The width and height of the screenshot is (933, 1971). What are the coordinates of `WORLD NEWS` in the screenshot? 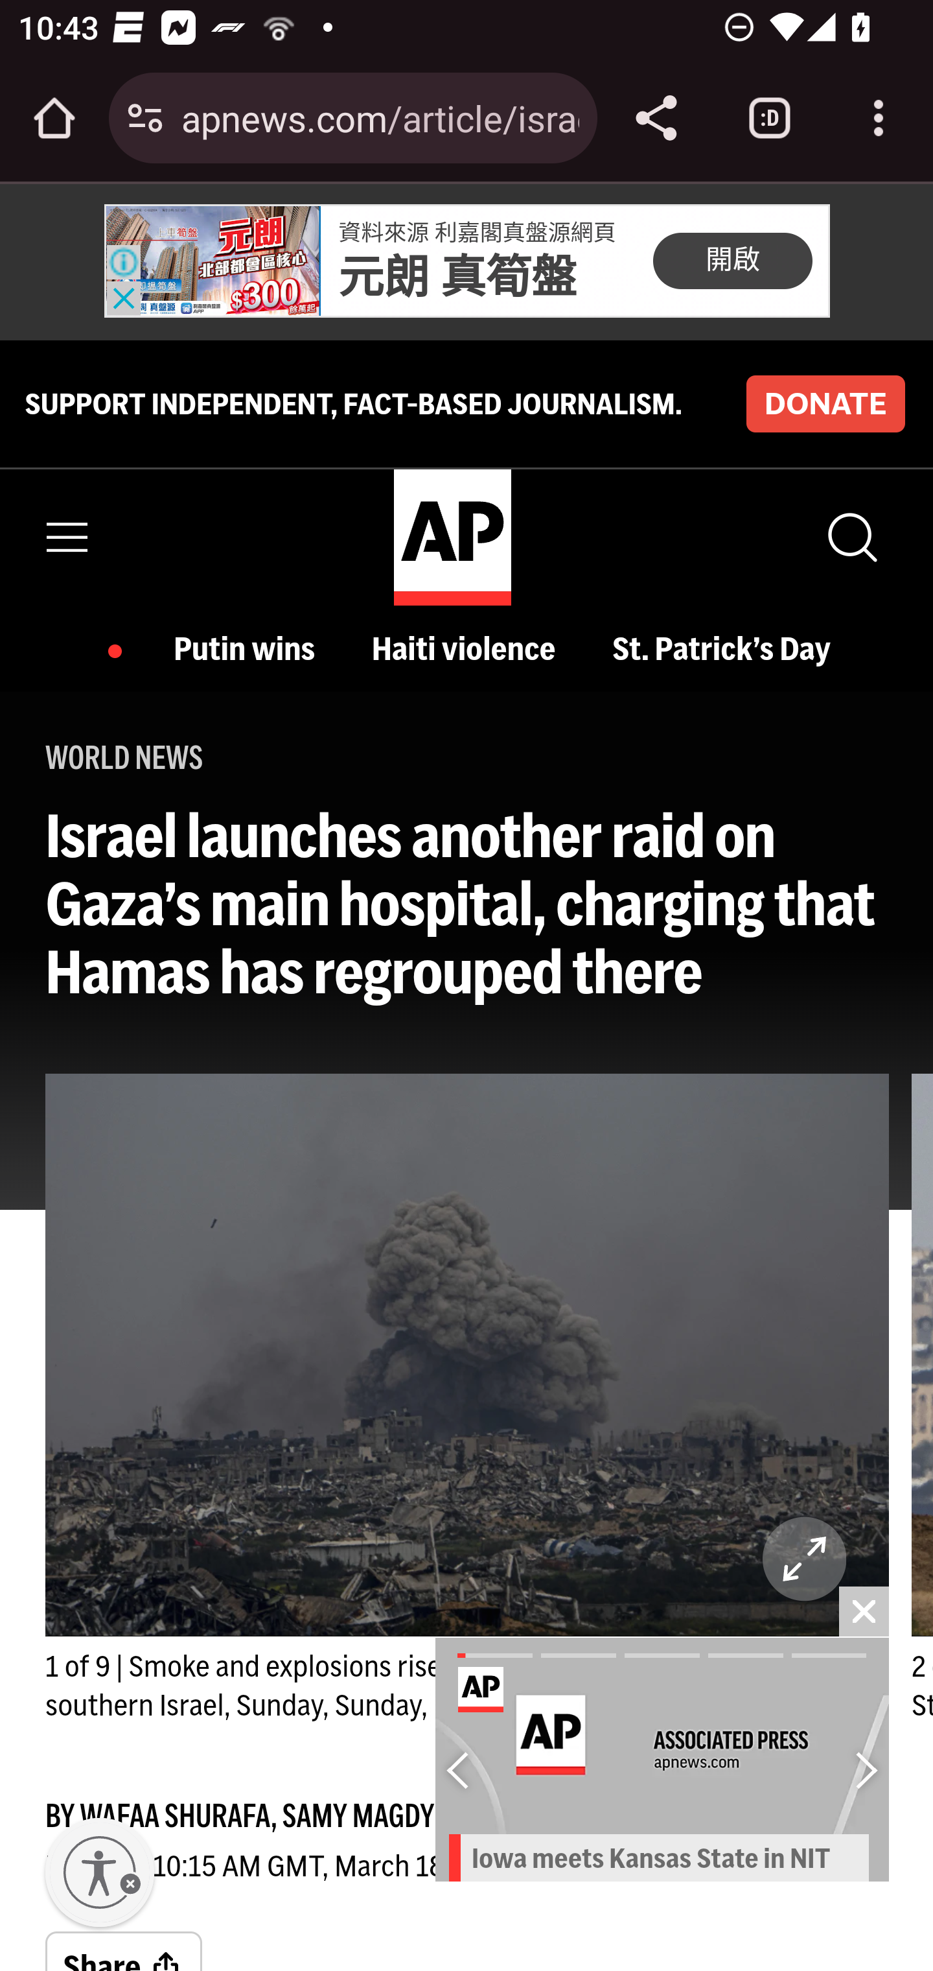 It's located at (124, 757).